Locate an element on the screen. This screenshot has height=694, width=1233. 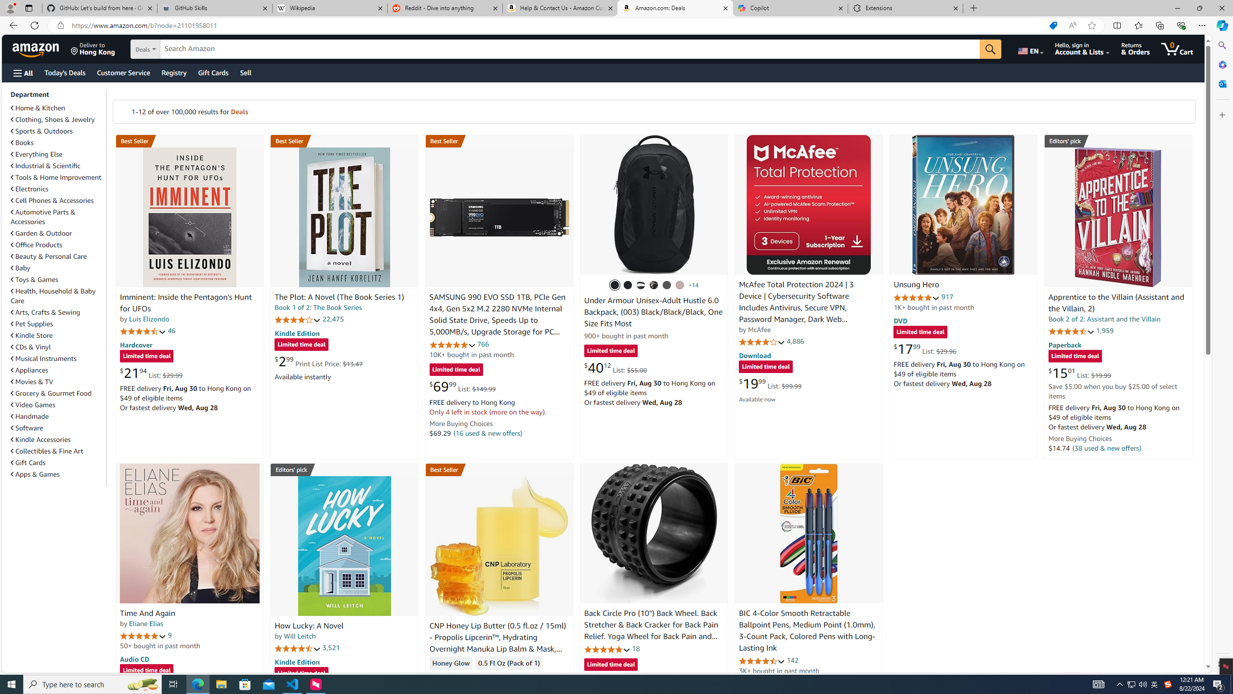
Hello, sign in Account & Lists is located at coordinates (1083, 49).